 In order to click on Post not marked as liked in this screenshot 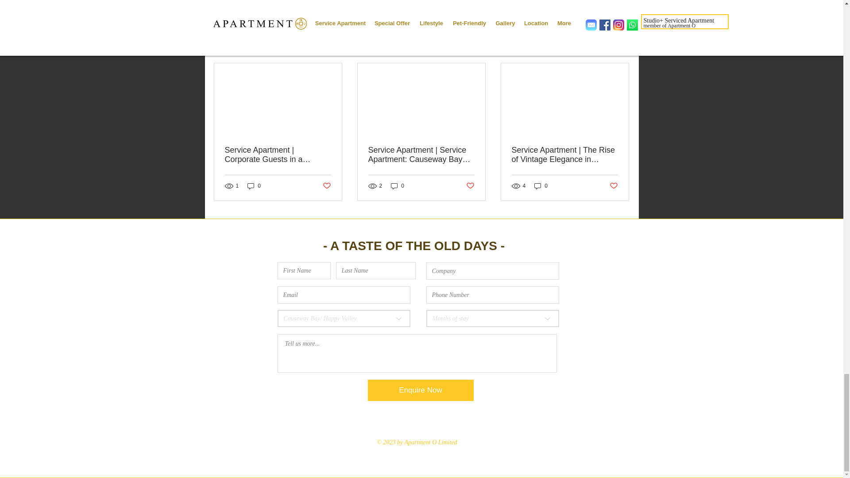, I will do `click(470, 186)`.